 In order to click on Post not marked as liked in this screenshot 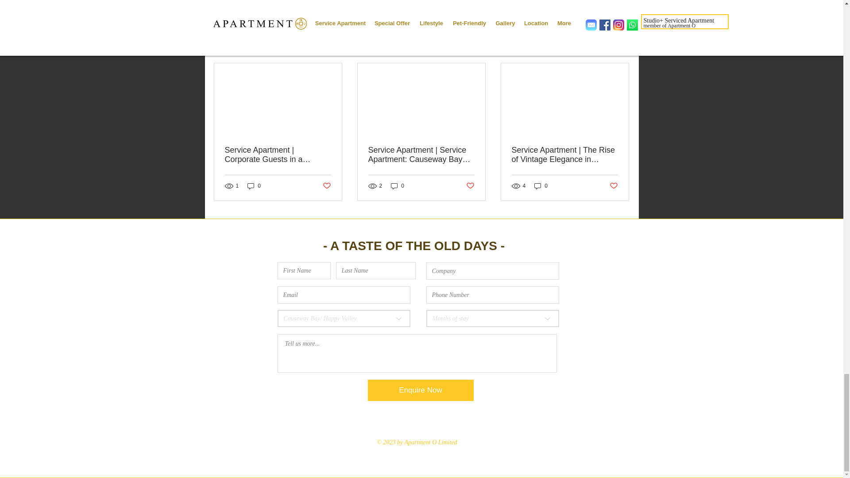, I will do `click(470, 186)`.